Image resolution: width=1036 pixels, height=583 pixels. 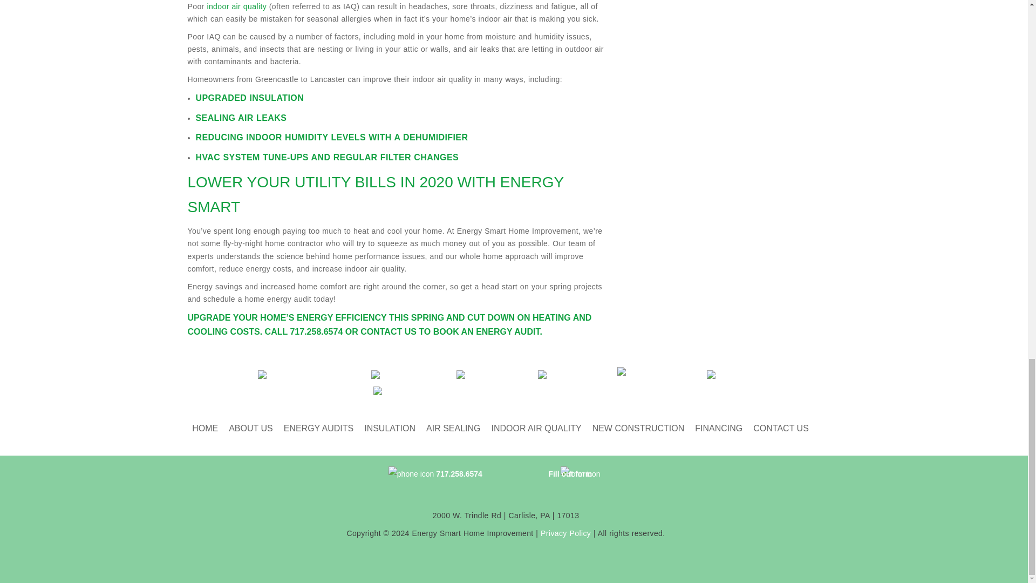 What do you see at coordinates (650, 375) in the screenshot?
I see `PA Home Energy` at bounding box center [650, 375].